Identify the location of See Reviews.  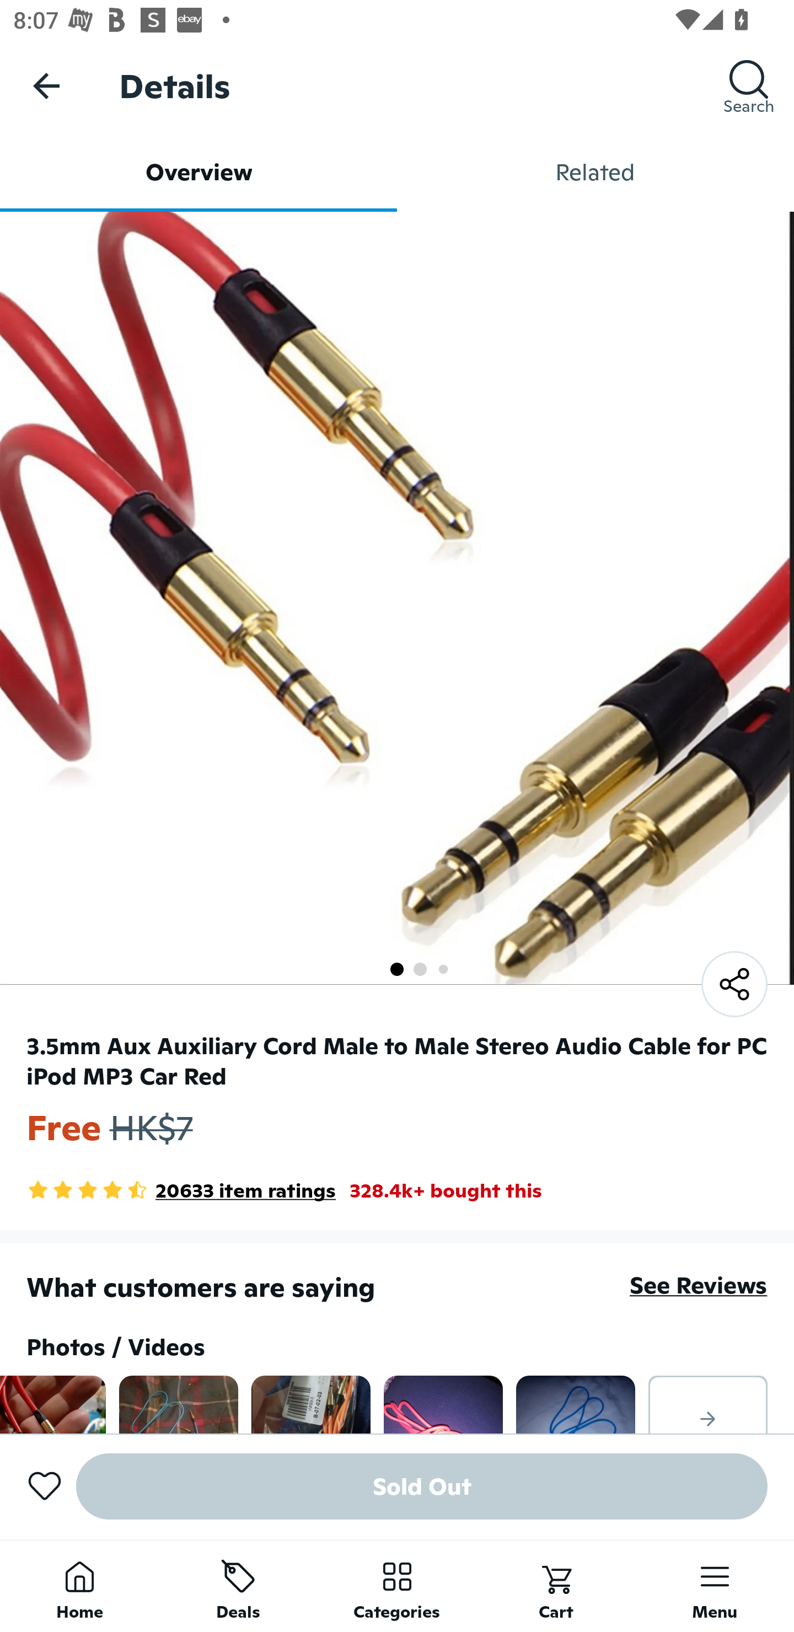
(698, 1285).